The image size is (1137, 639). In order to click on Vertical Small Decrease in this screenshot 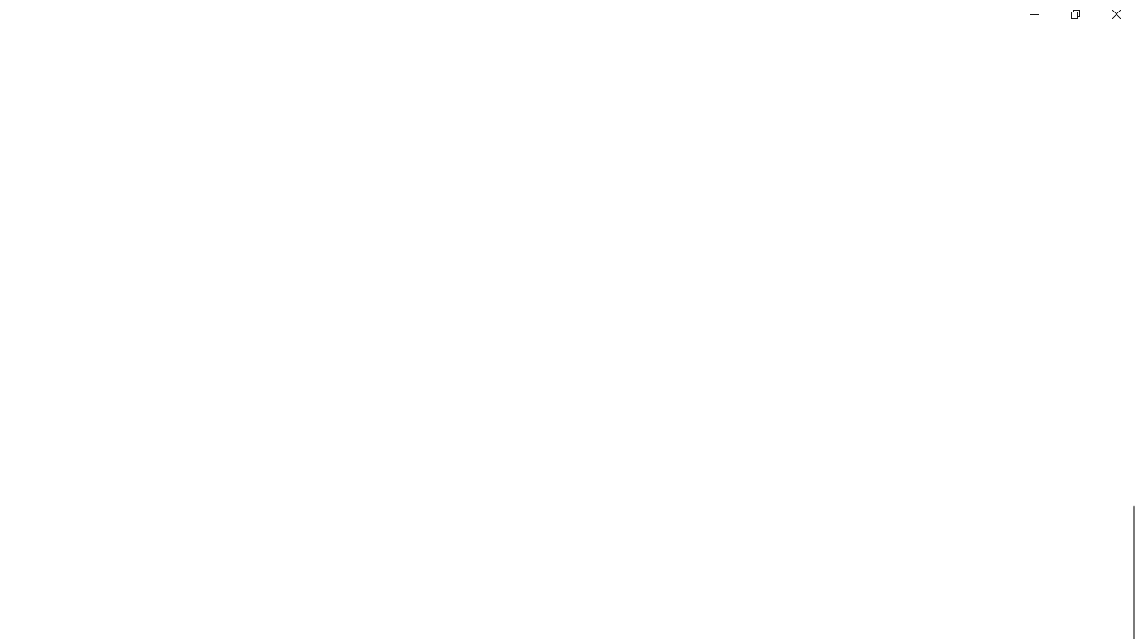, I will do `click(1130, 92)`.